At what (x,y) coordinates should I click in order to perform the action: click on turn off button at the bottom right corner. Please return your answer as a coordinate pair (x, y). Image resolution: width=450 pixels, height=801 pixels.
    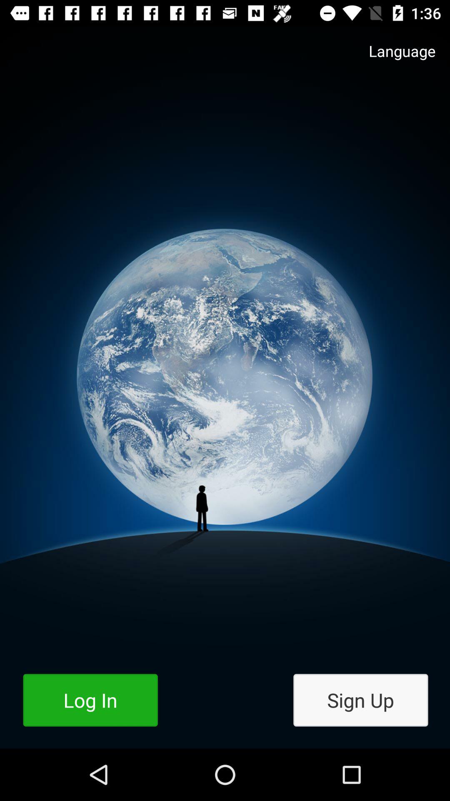
    Looking at the image, I should click on (361, 700).